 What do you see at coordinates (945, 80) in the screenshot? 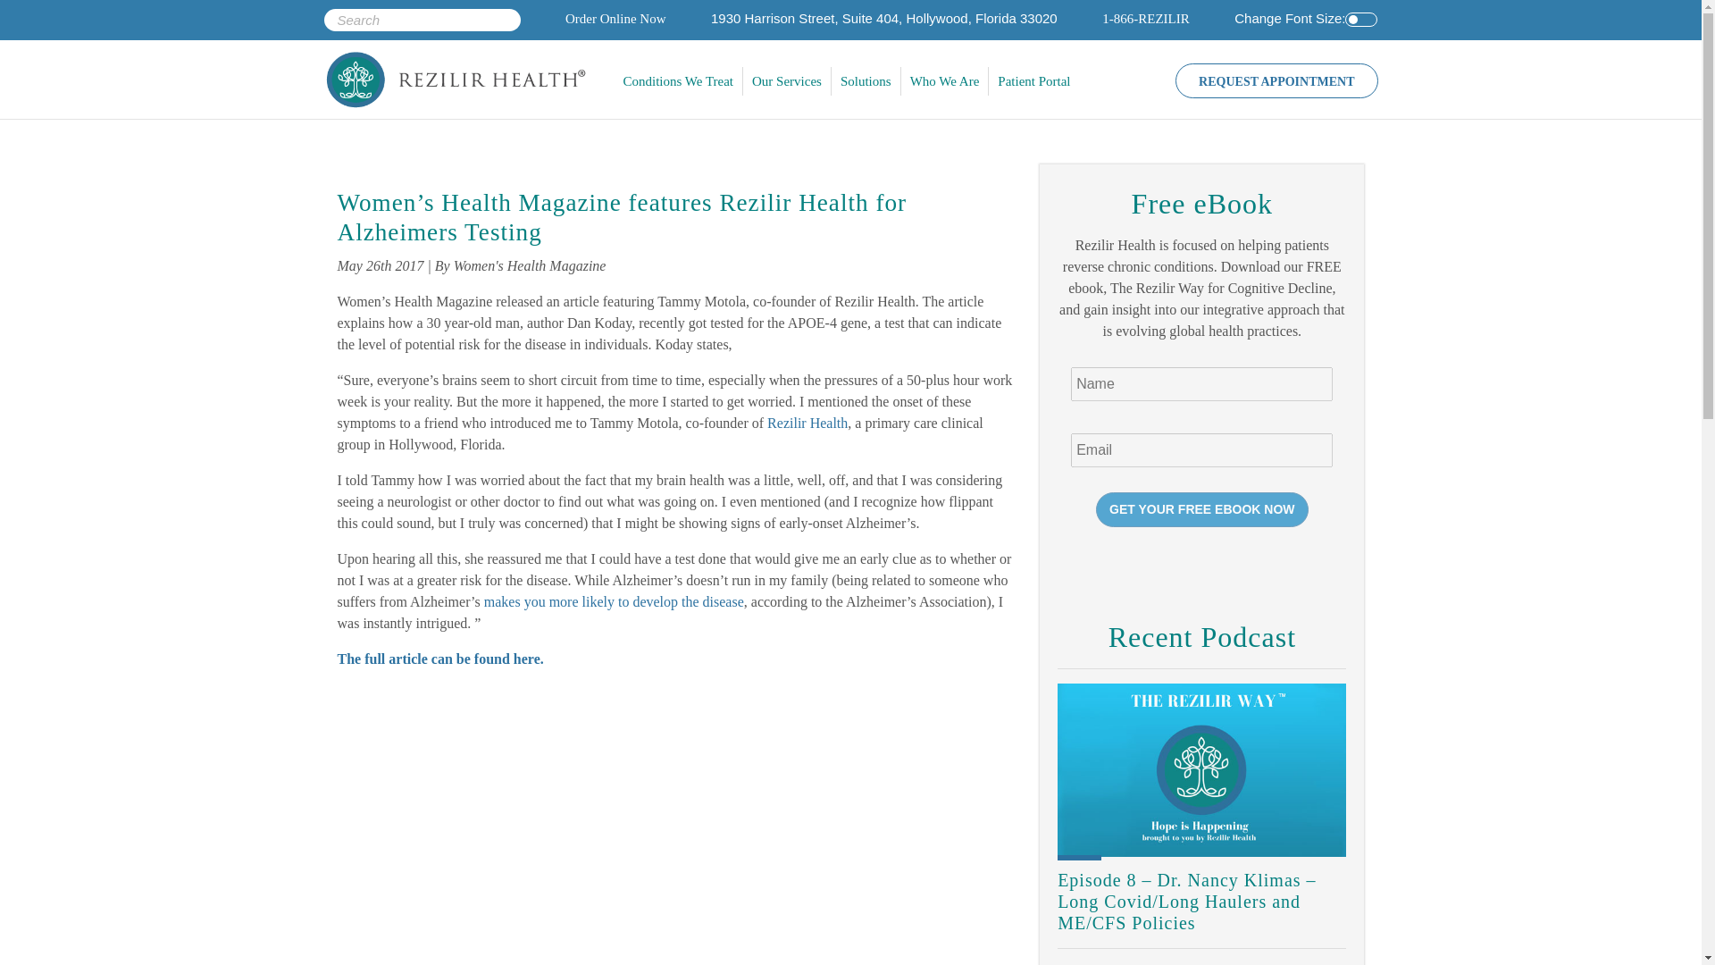
I see `Who We Are` at bounding box center [945, 80].